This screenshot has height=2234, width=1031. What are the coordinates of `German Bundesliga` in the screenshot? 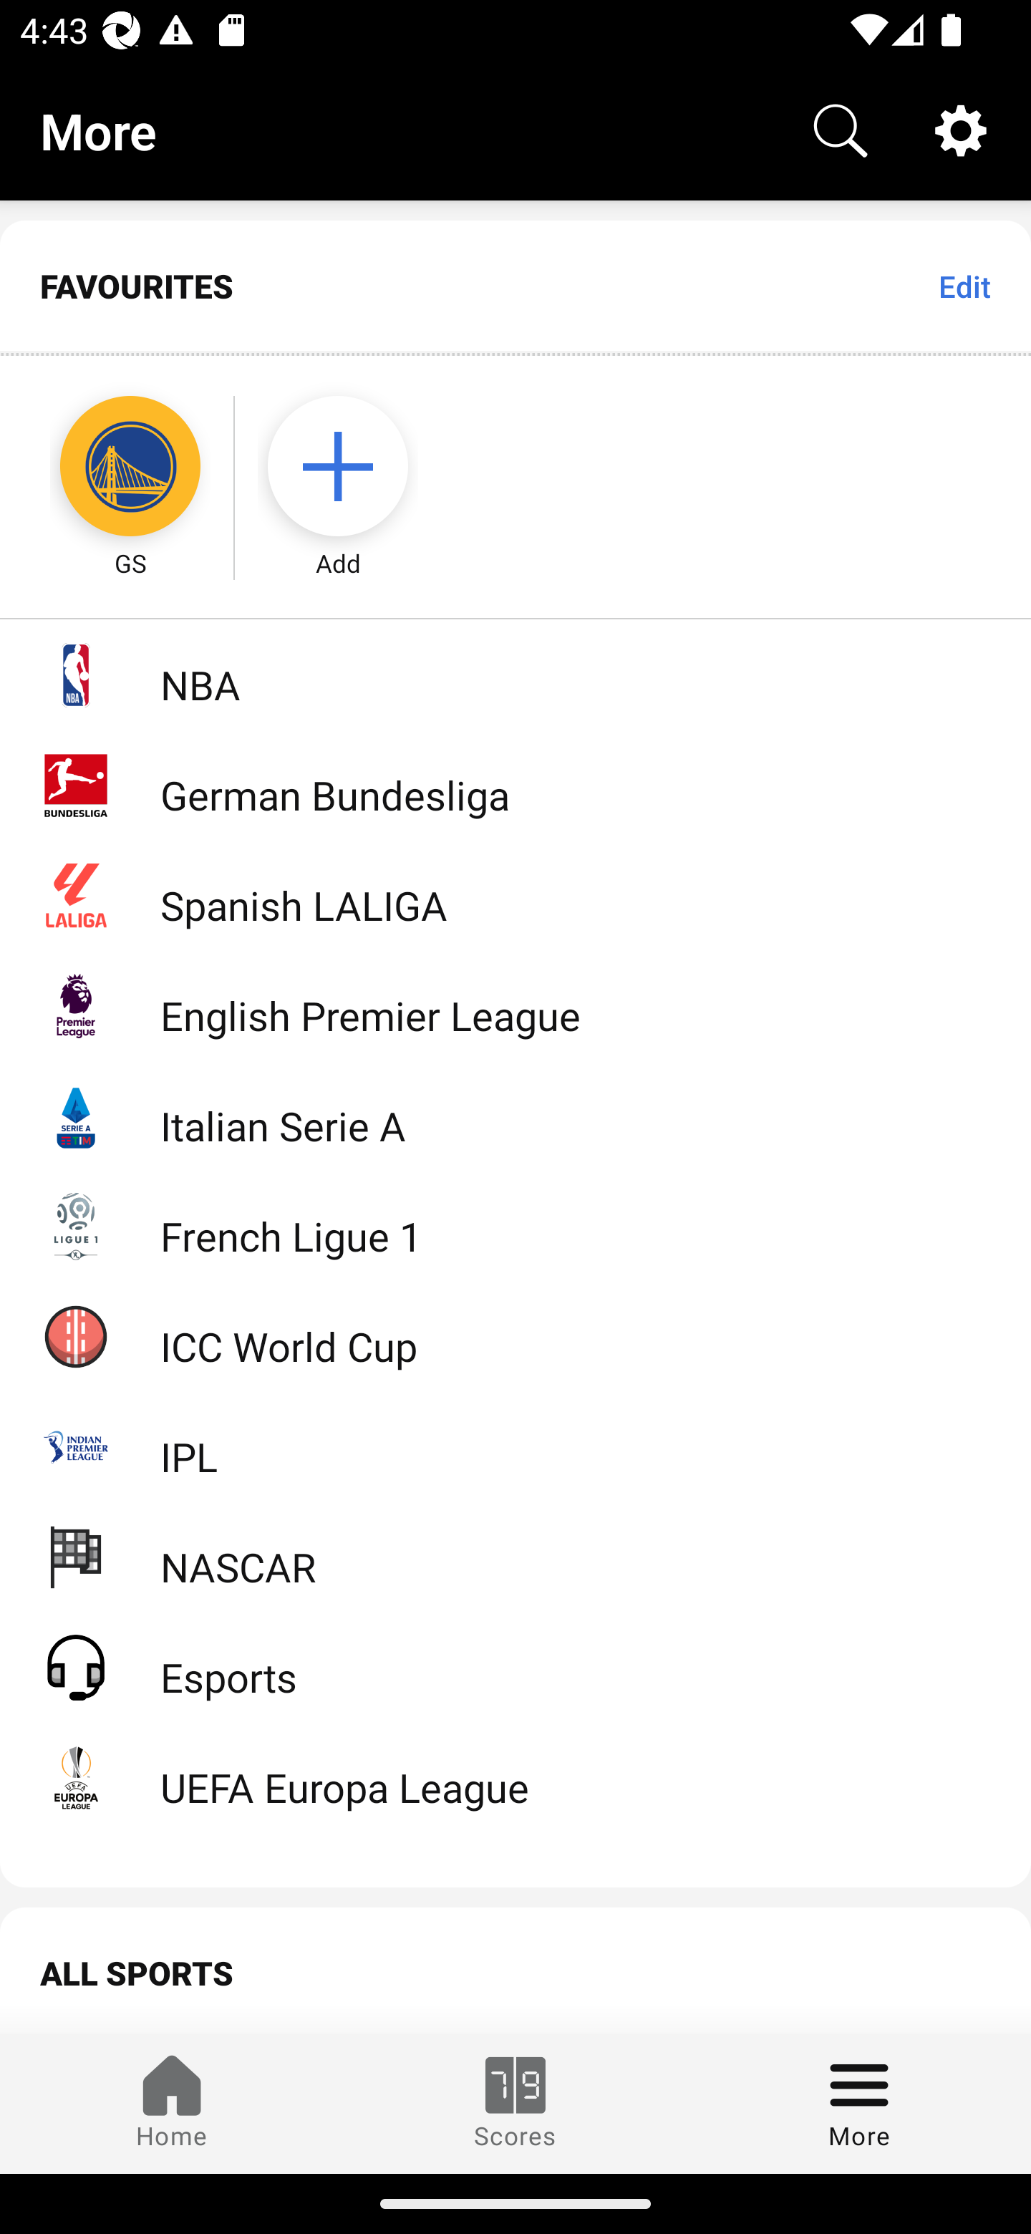 It's located at (515, 785).